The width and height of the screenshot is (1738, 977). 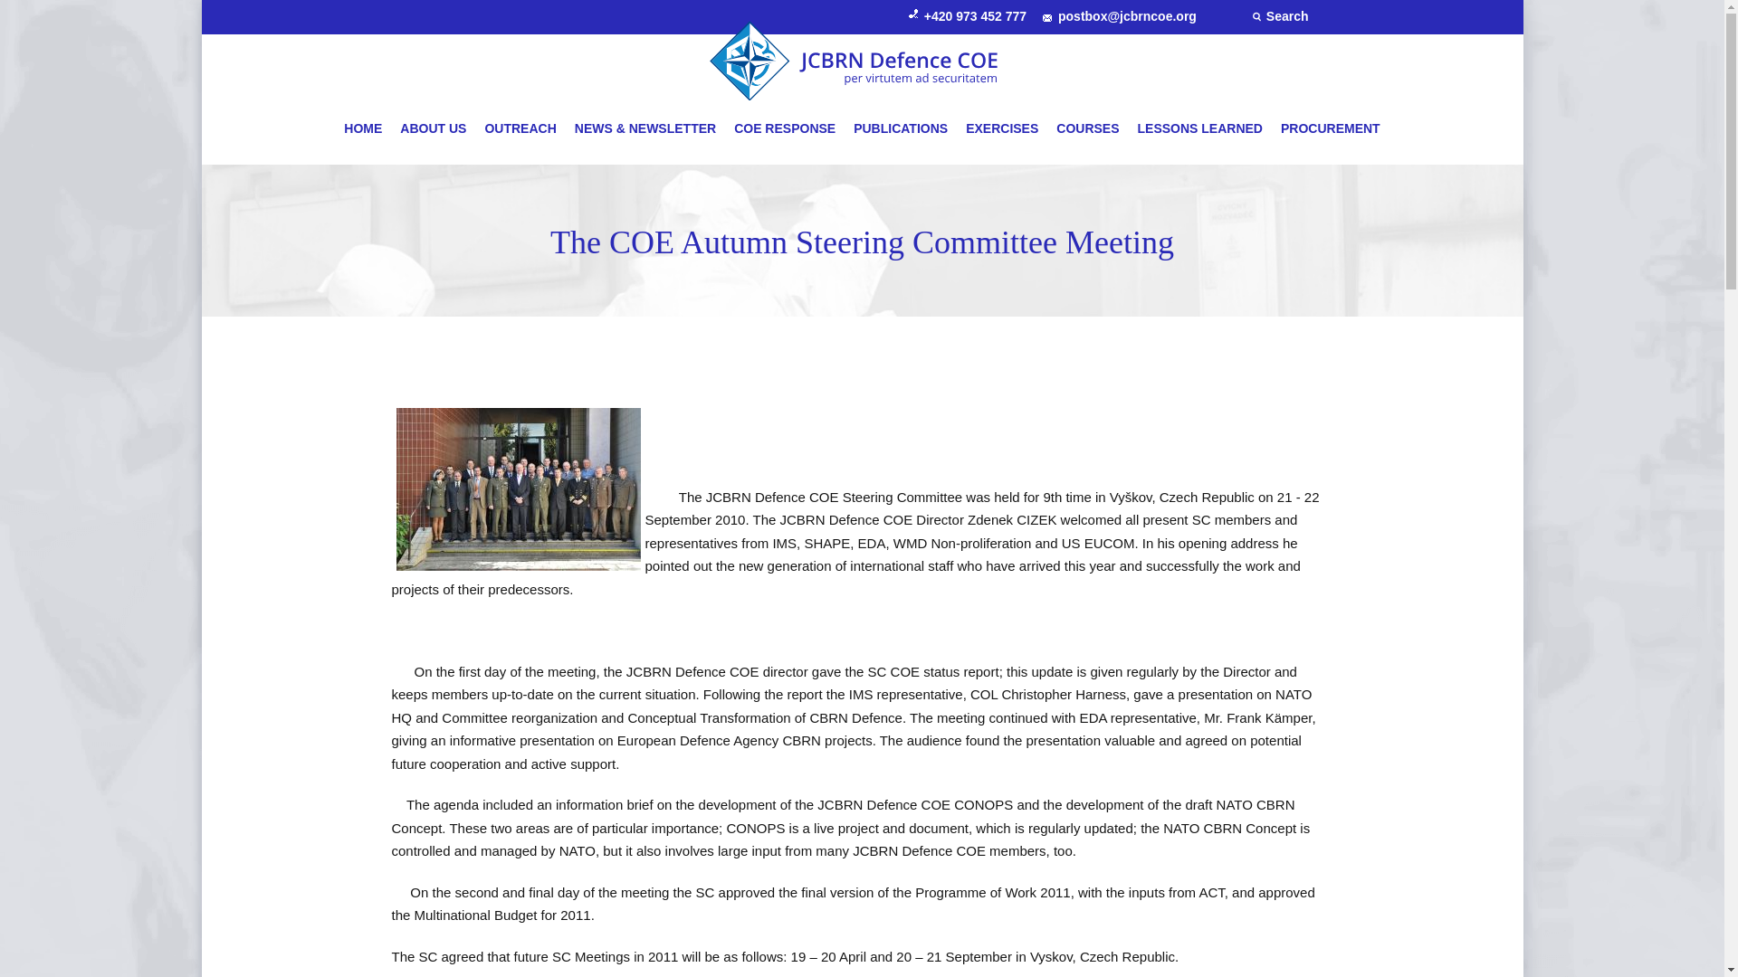 I want to click on ABOUT US, so click(x=433, y=128).